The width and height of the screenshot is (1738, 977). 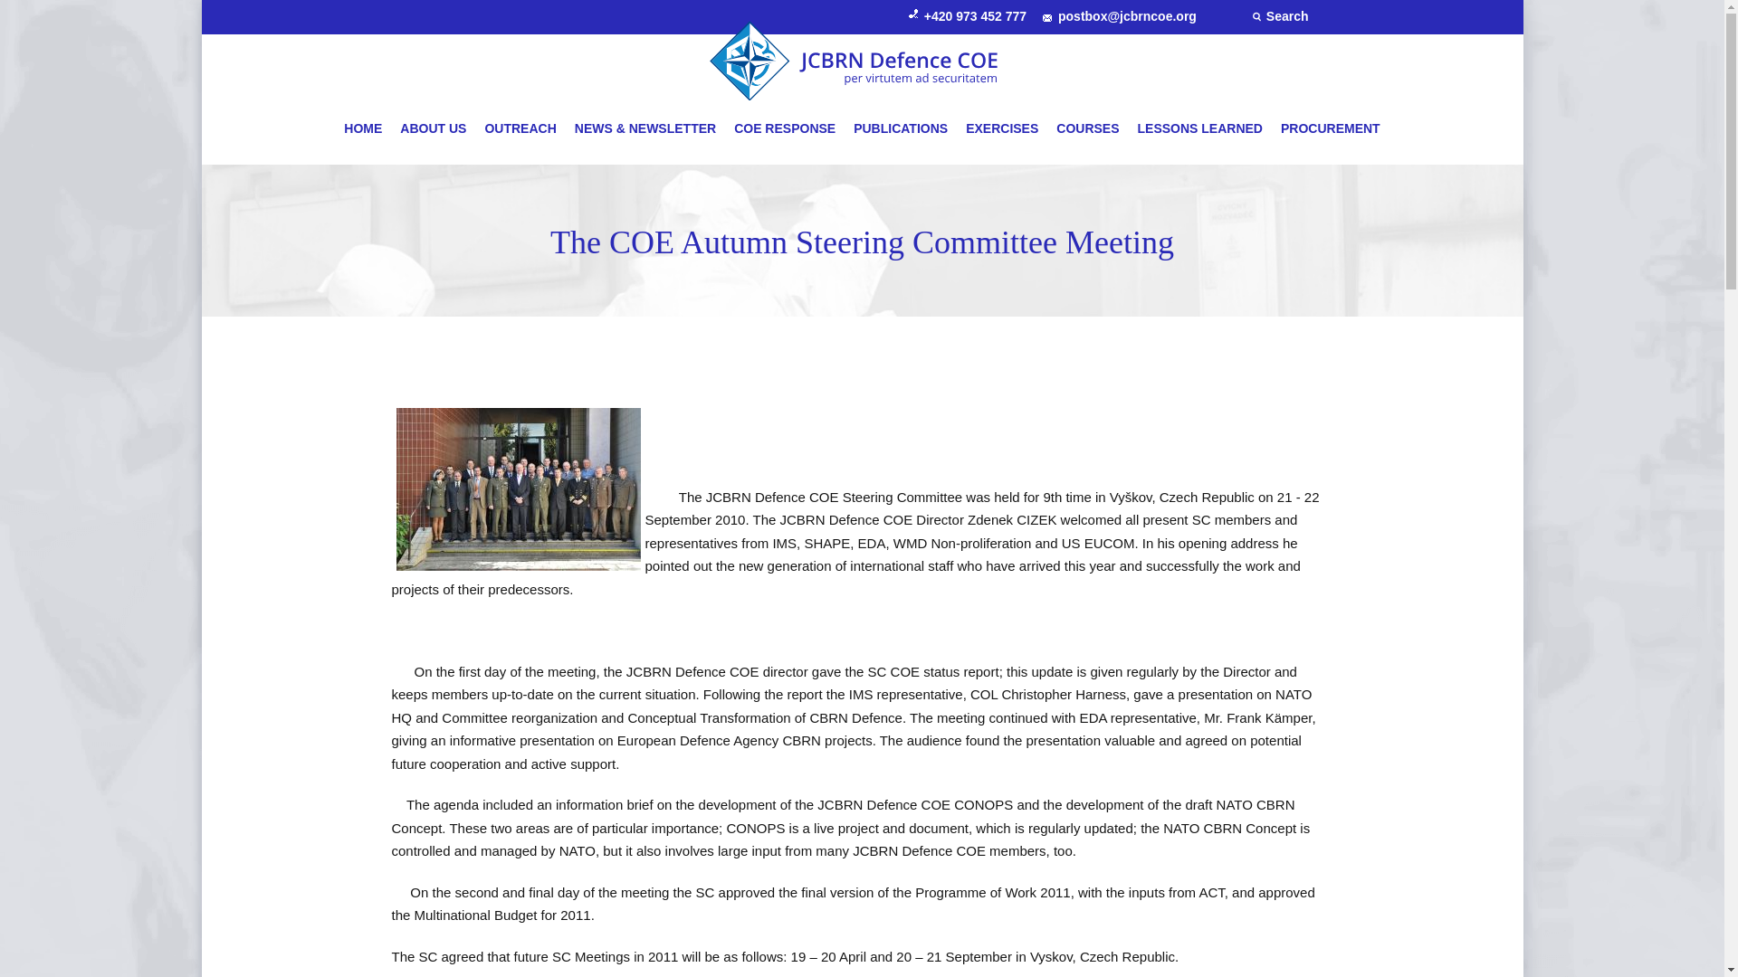 I want to click on ABOUT US, so click(x=433, y=128).